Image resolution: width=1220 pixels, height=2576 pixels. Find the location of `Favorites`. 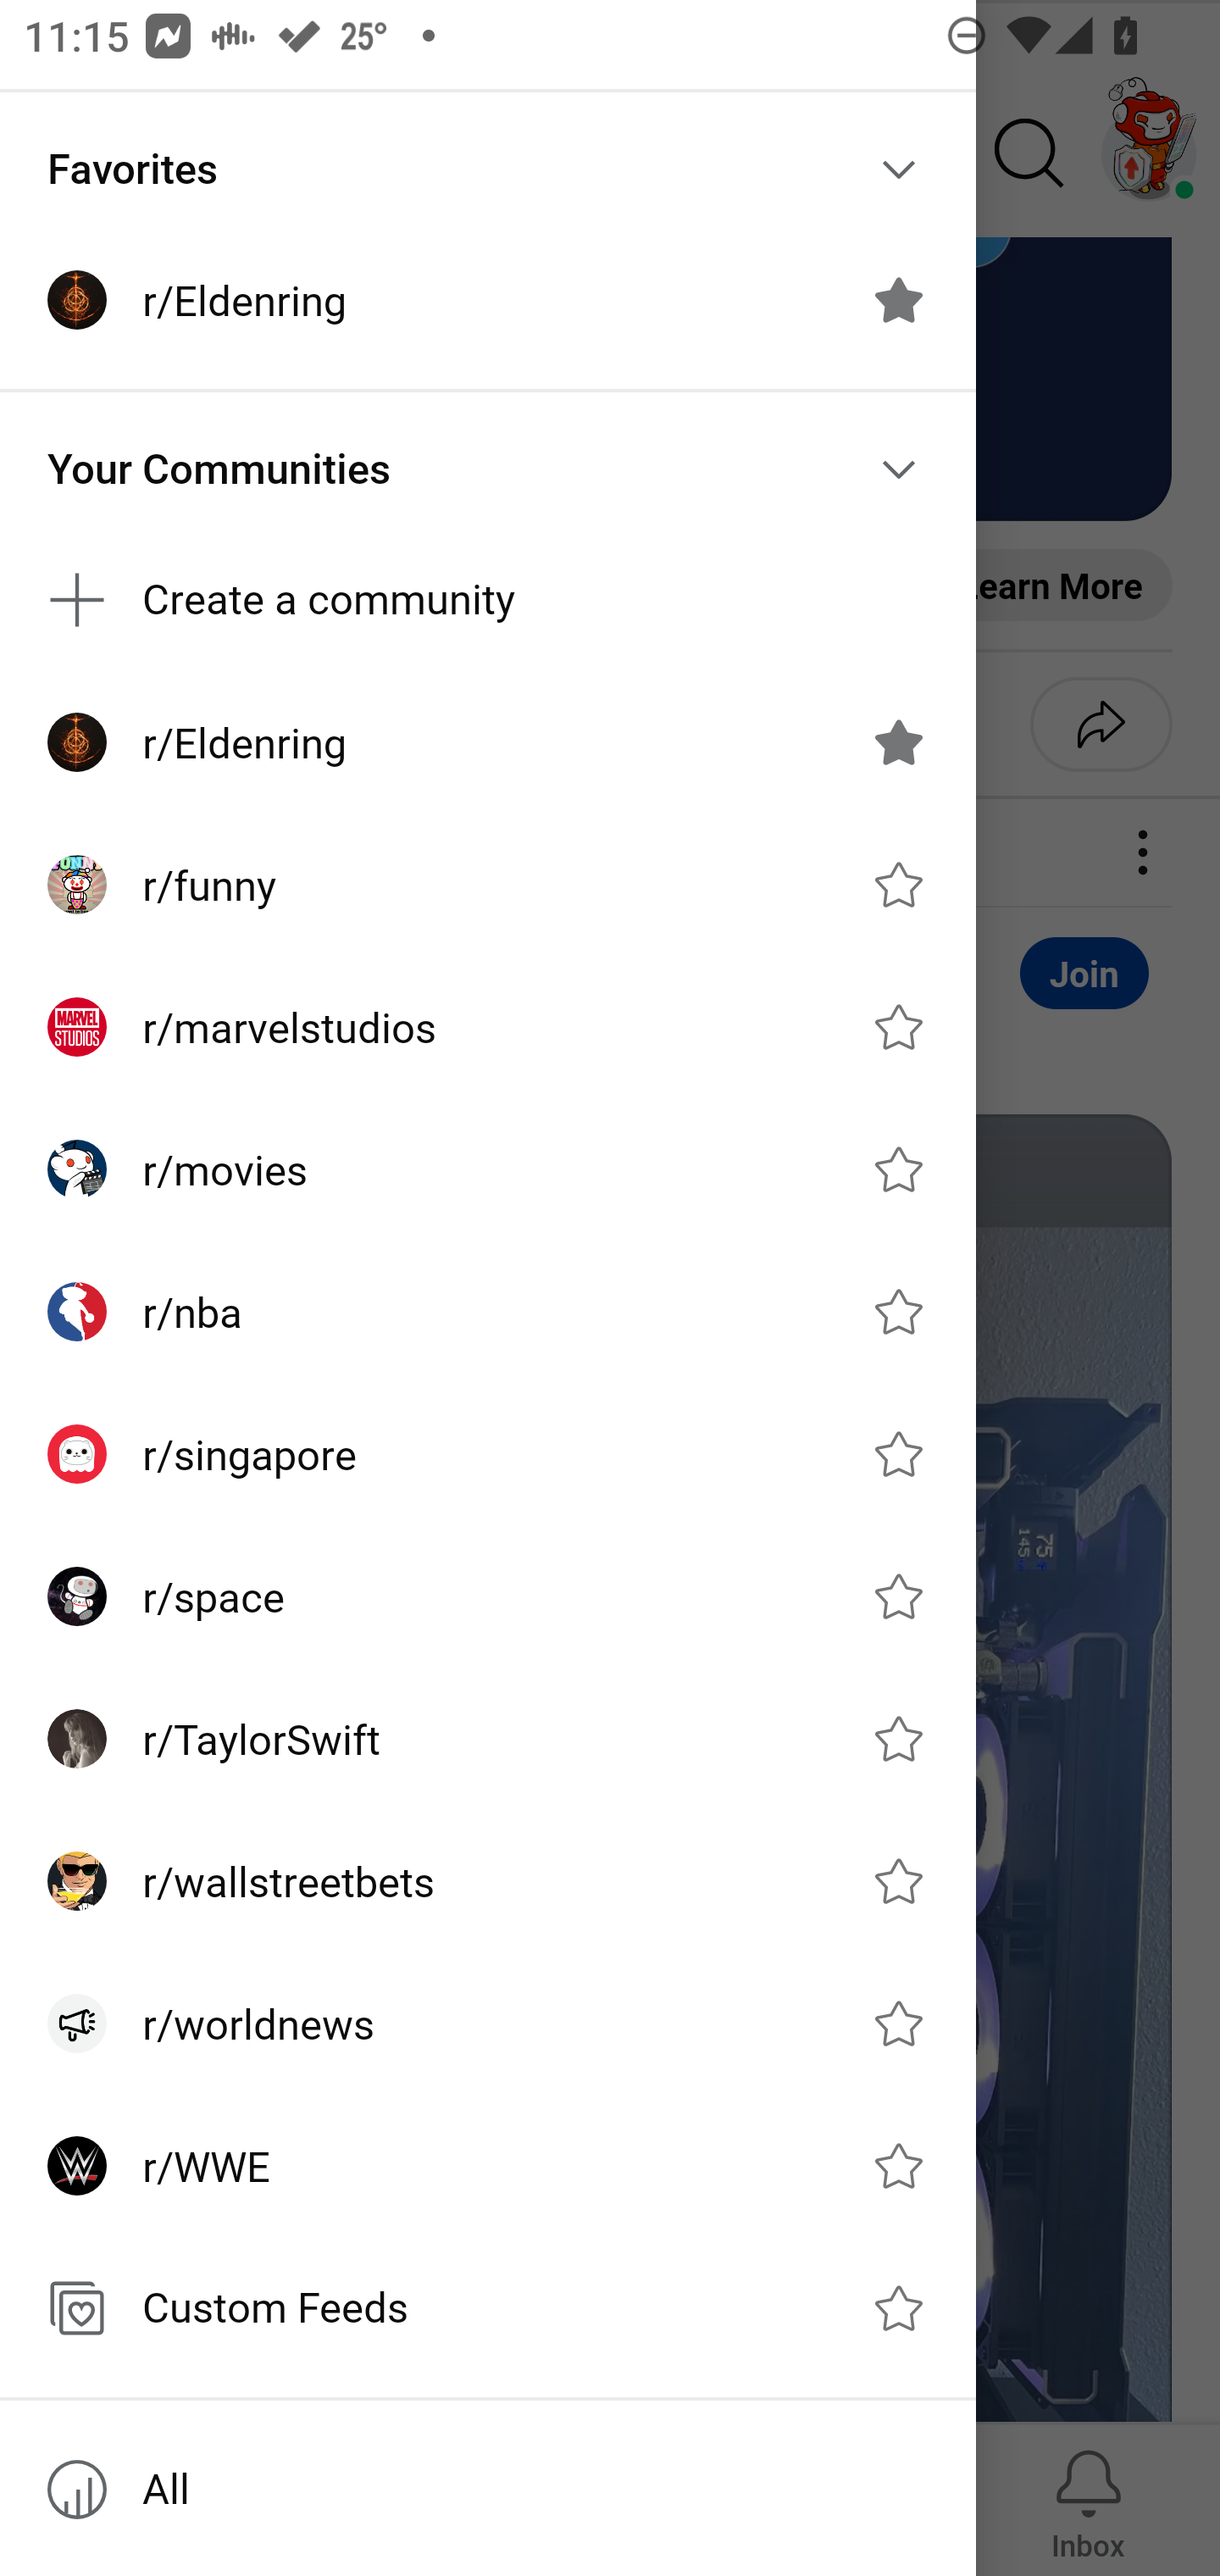

Favorites is located at coordinates (488, 169).